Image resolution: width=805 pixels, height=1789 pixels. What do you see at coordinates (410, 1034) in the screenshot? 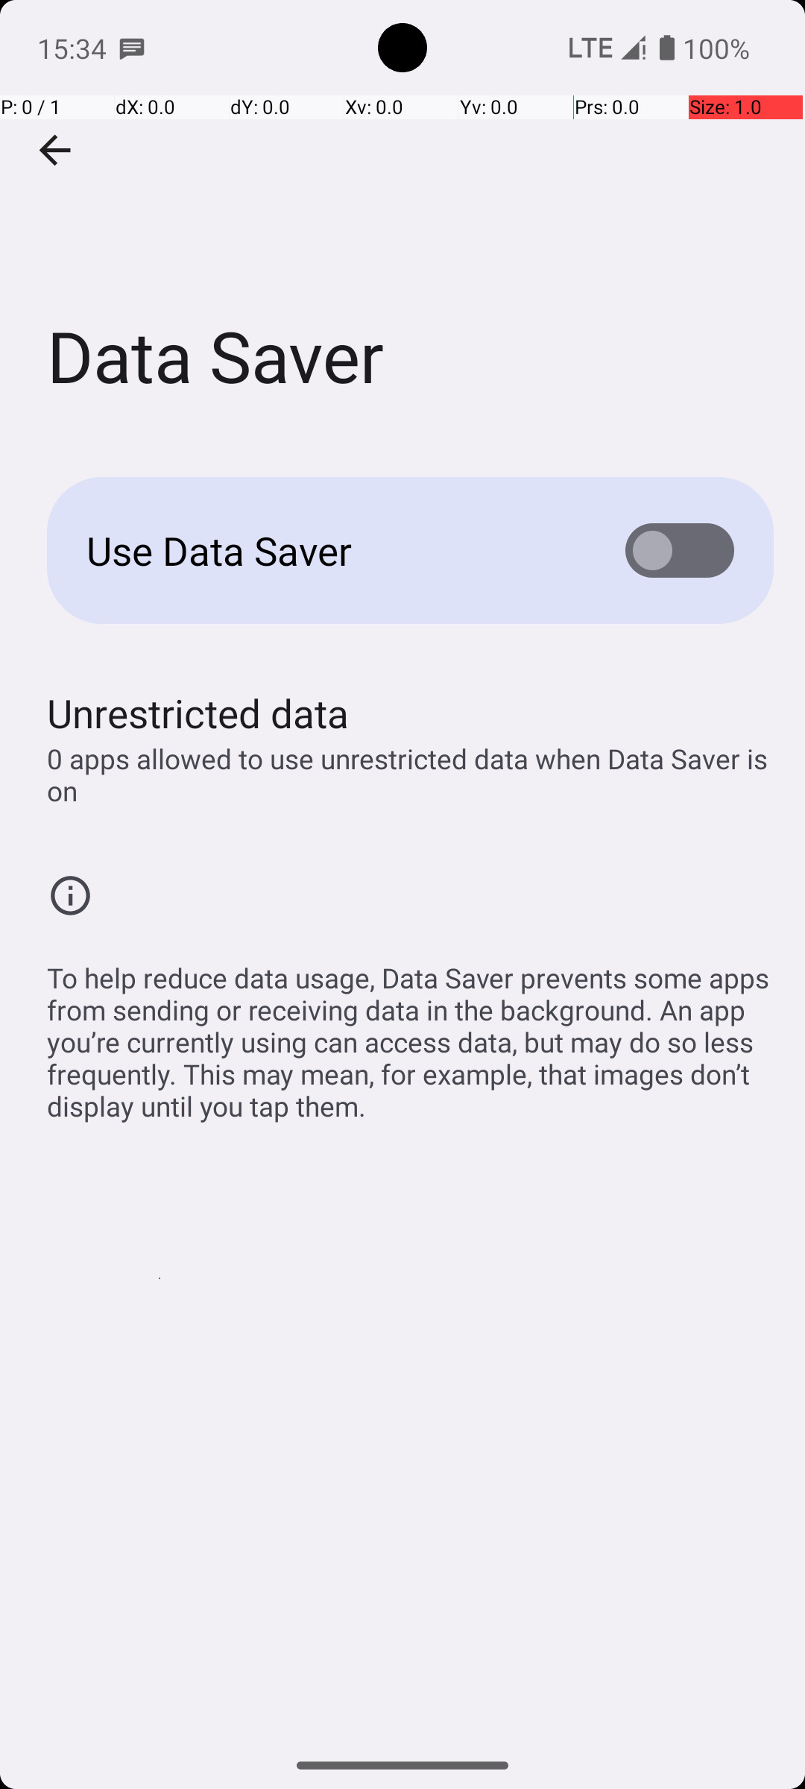
I see `To help reduce data usage, Data Saver prevents some apps from sending or receiving data in the background. An app you’re currently using can access data, but may do so less frequently. This may mean, for example, that images don’t display until you tap them.` at bounding box center [410, 1034].